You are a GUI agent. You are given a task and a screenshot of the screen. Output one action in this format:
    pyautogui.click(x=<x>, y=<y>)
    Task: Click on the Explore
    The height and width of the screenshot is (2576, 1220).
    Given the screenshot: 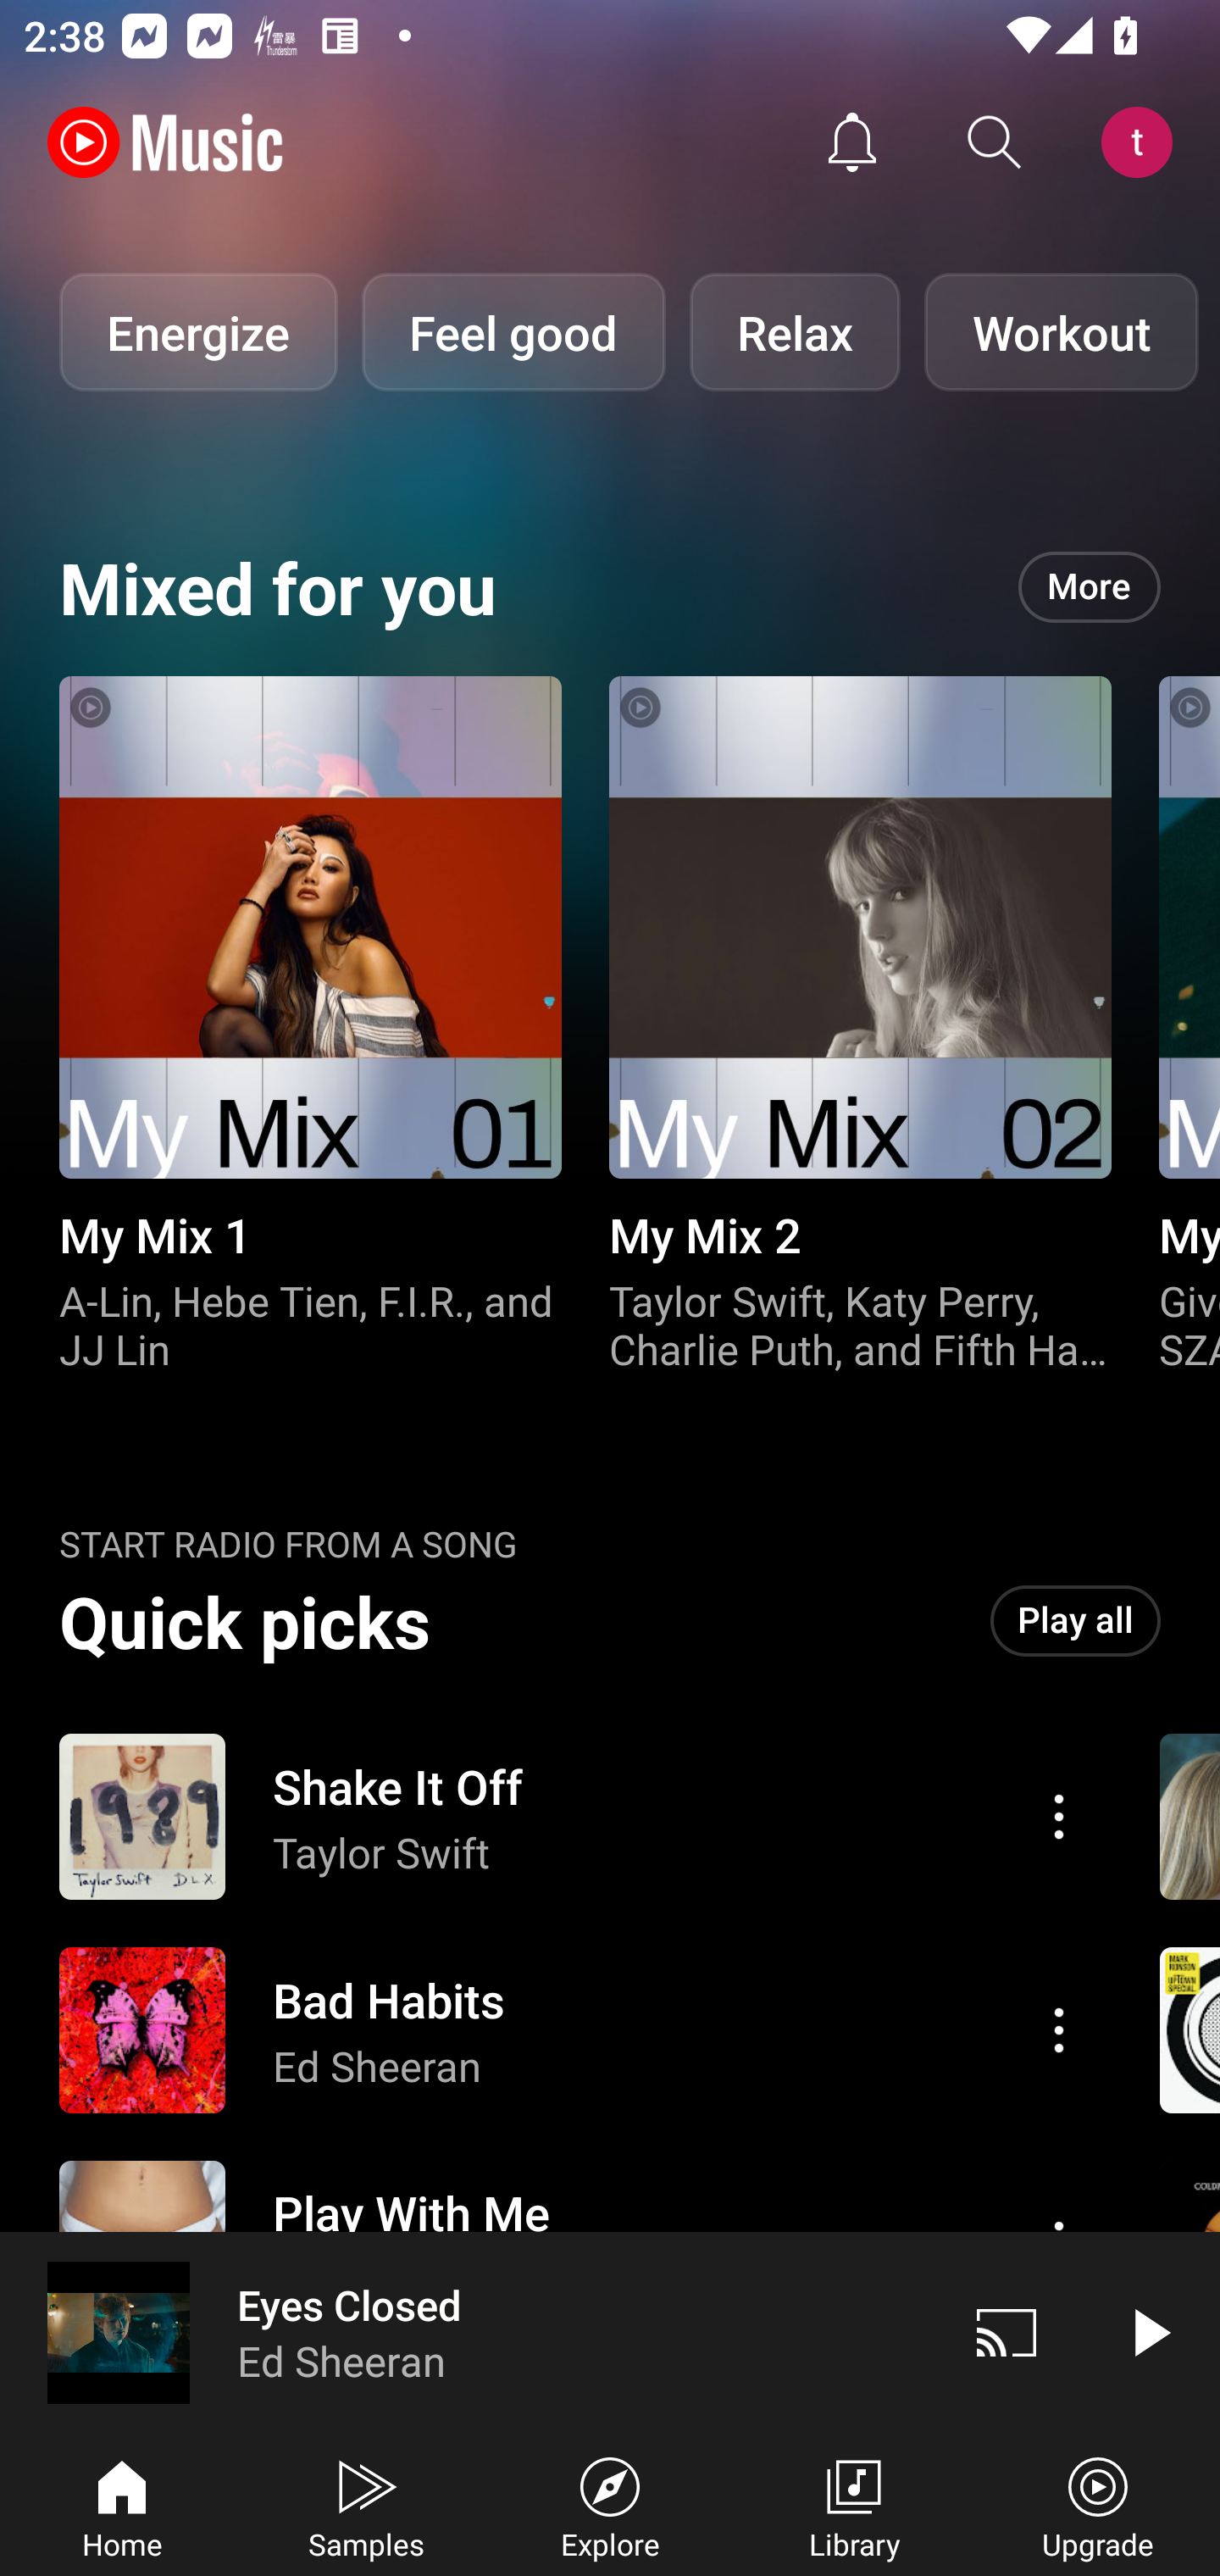 What is the action you would take?
    pyautogui.click(x=610, y=2505)
    